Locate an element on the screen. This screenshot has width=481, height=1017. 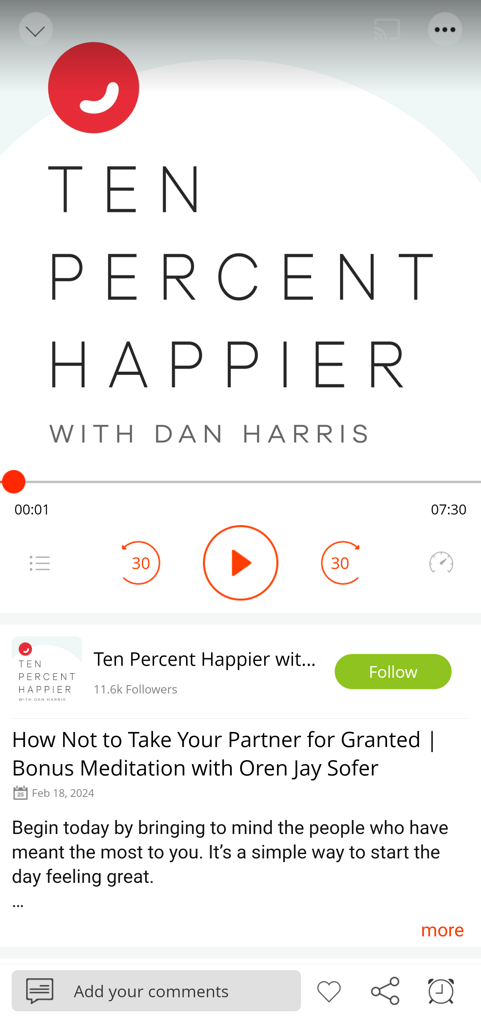
Play is located at coordinates (240, 563).